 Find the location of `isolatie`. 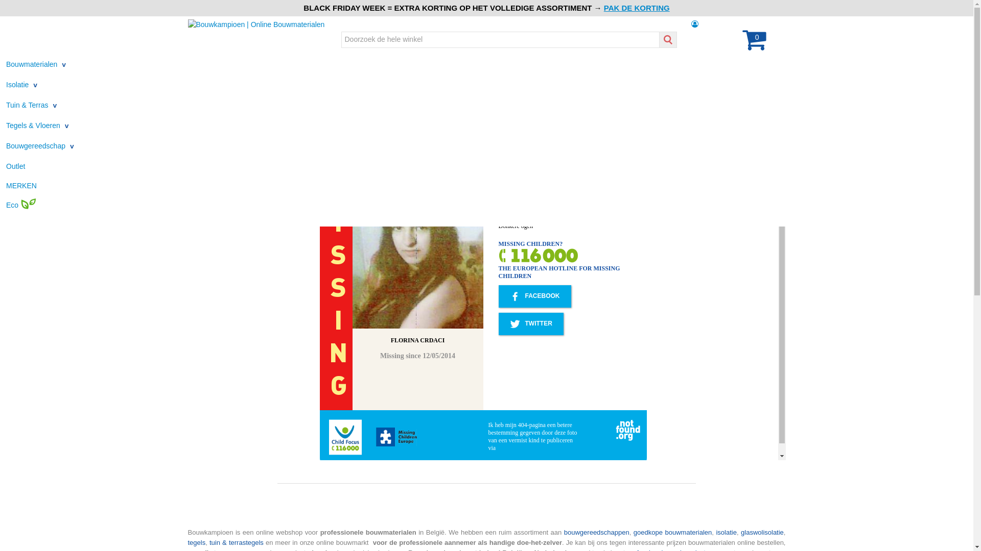

isolatie is located at coordinates (726, 533).